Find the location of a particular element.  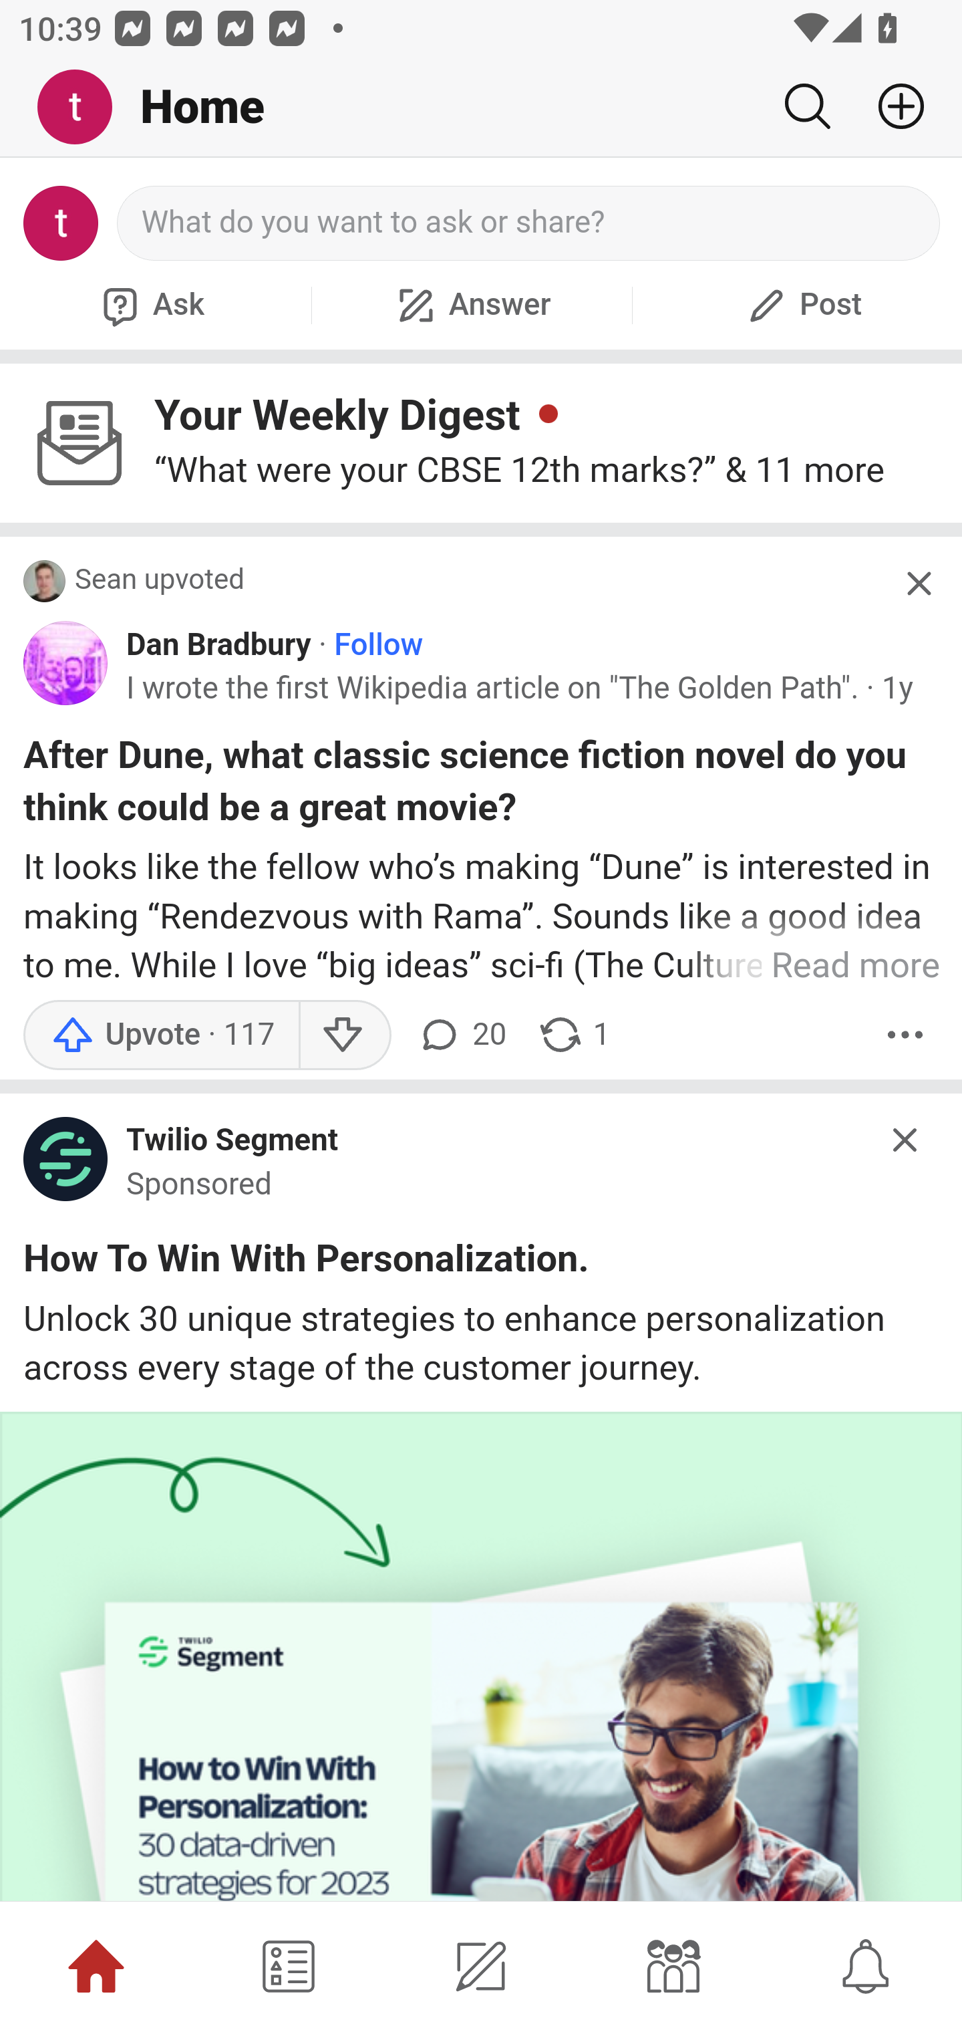

Add is located at coordinates (891, 106).